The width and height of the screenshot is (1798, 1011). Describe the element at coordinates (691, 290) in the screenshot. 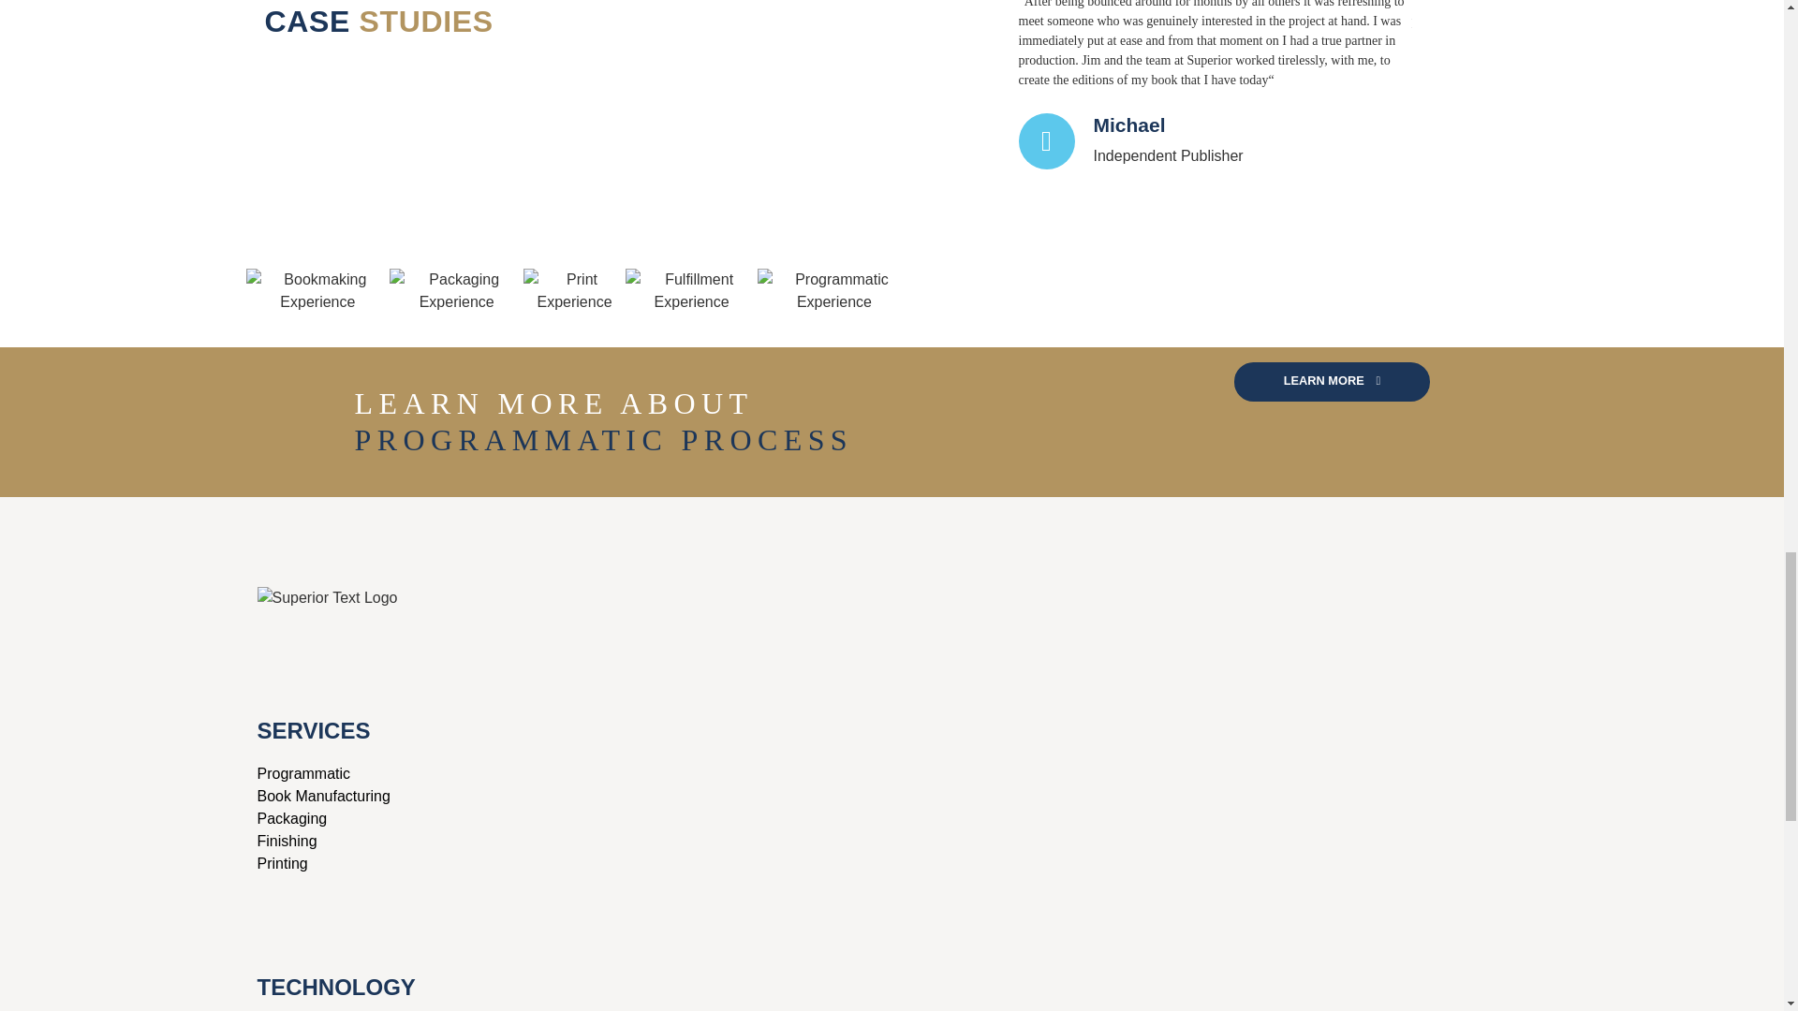

I see `Fulfillment Experience` at that location.